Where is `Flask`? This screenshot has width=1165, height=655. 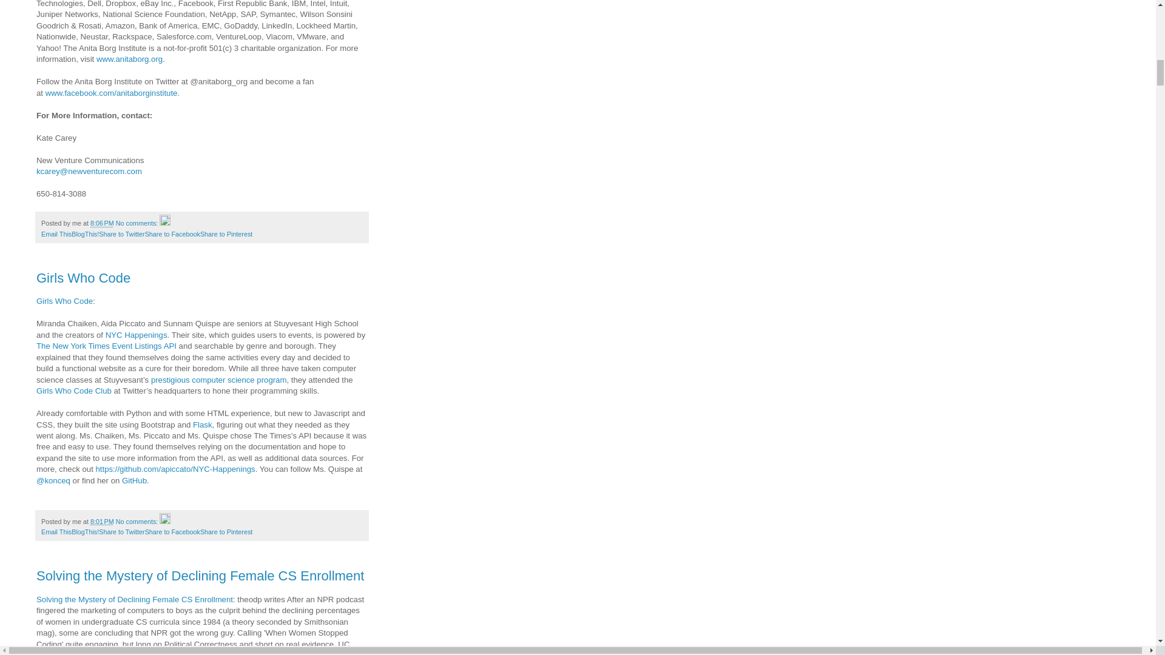
Flask is located at coordinates (203, 425).